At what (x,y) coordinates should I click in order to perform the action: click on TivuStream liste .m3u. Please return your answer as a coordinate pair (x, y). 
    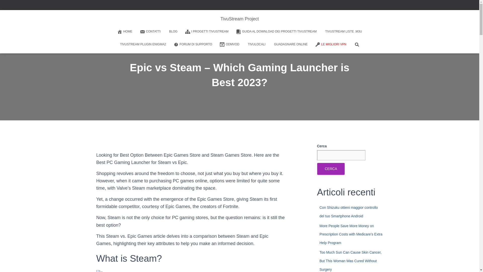
    Looking at the image, I should click on (343, 32).